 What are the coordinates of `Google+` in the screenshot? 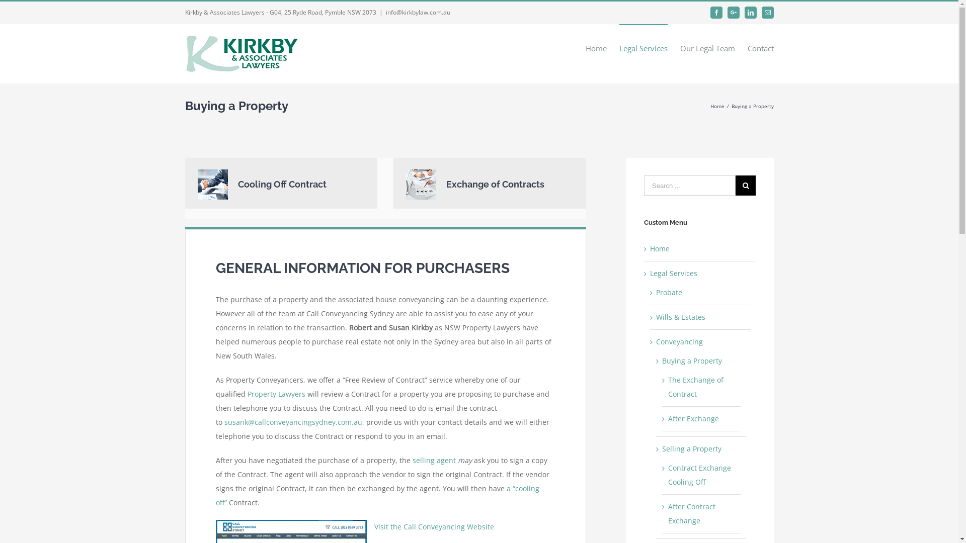 It's located at (734, 13).